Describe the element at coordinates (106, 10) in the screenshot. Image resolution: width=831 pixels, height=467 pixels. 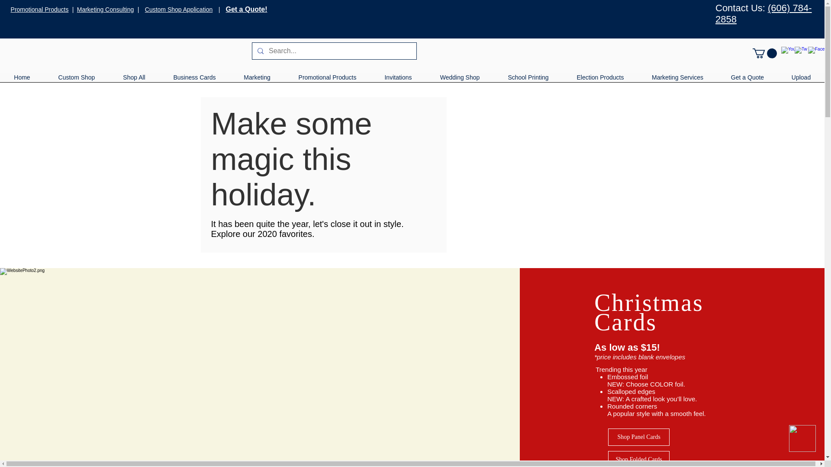
I see `Marketing Consulting` at that location.